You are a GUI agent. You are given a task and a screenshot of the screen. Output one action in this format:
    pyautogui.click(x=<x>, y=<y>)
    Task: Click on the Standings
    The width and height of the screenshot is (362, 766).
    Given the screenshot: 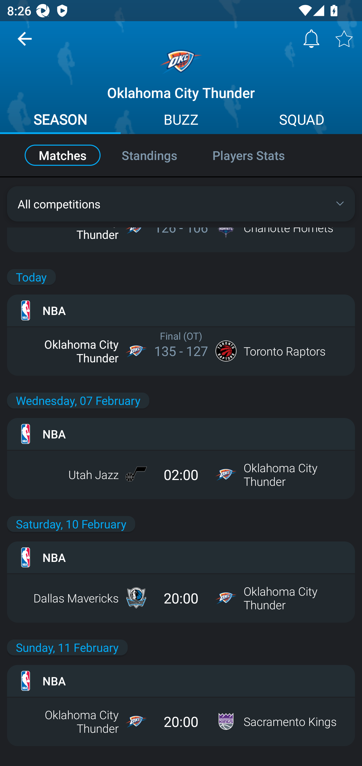 What is the action you would take?
    pyautogui.click(x=149, y=155)
    